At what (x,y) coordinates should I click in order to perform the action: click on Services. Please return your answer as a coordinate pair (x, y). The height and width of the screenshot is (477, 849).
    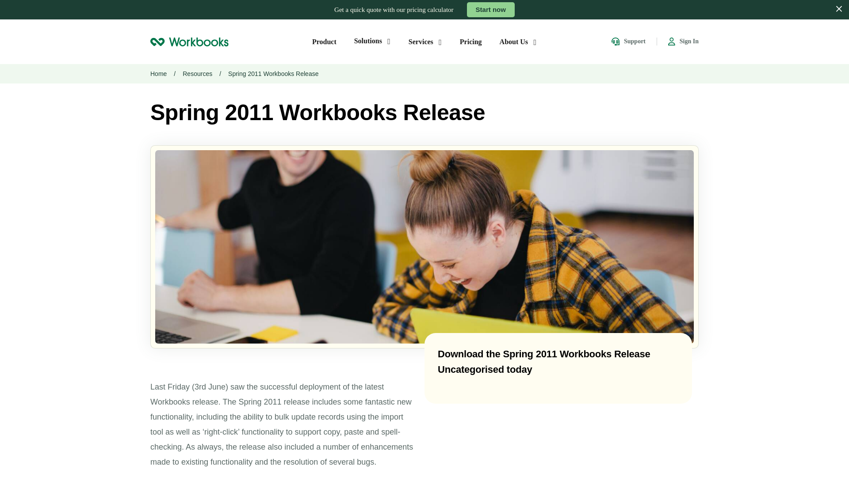
    Looking at the image, I should click on (425, 42).